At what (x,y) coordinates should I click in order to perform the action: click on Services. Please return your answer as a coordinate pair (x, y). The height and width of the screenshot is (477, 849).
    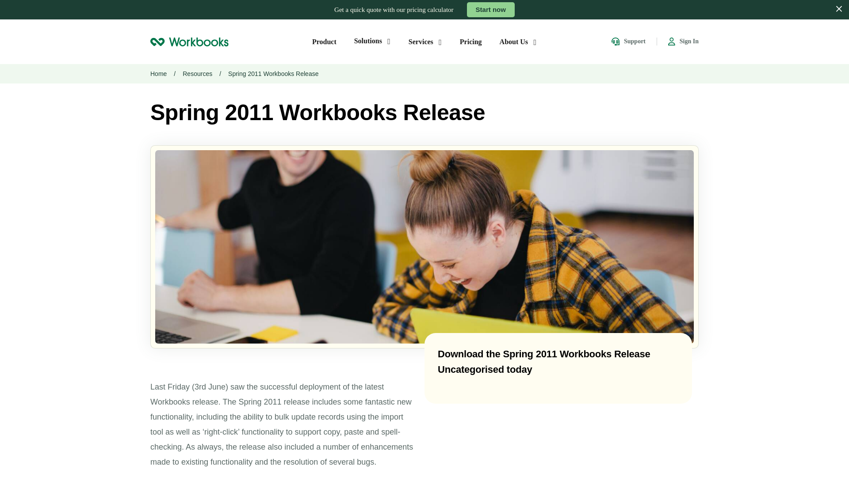
    Looking at the image, I should click on (425, 42).